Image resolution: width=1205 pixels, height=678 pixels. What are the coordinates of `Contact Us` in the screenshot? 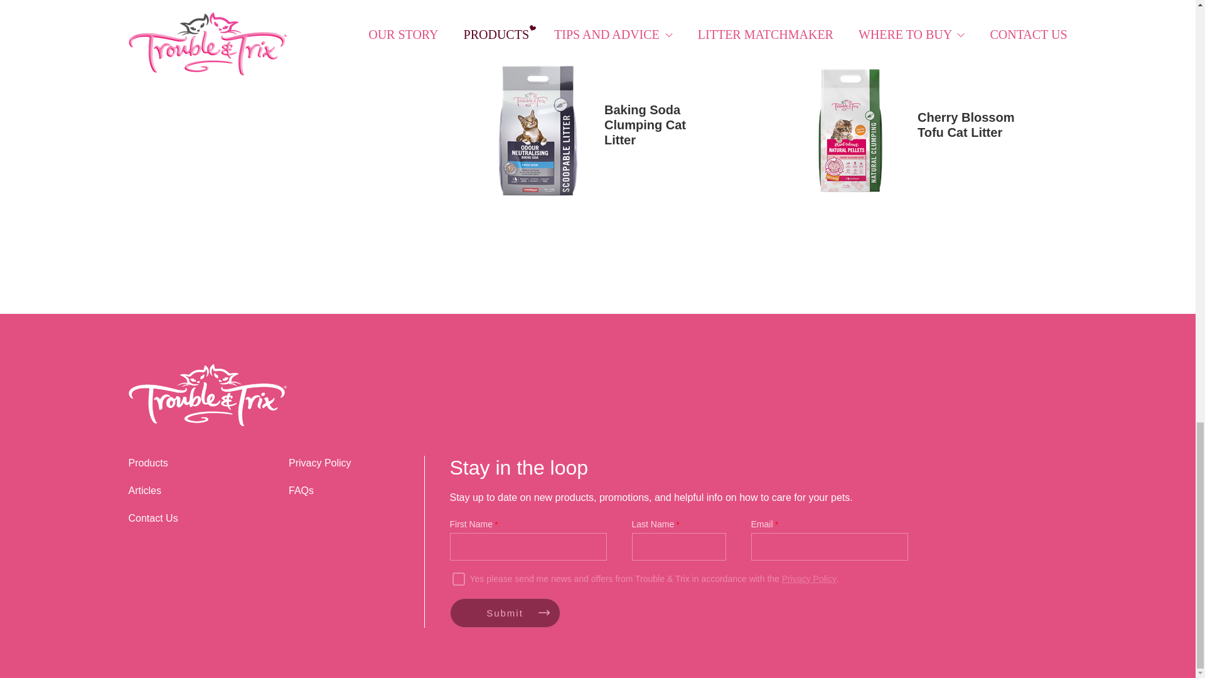 It's located at (152, 517).